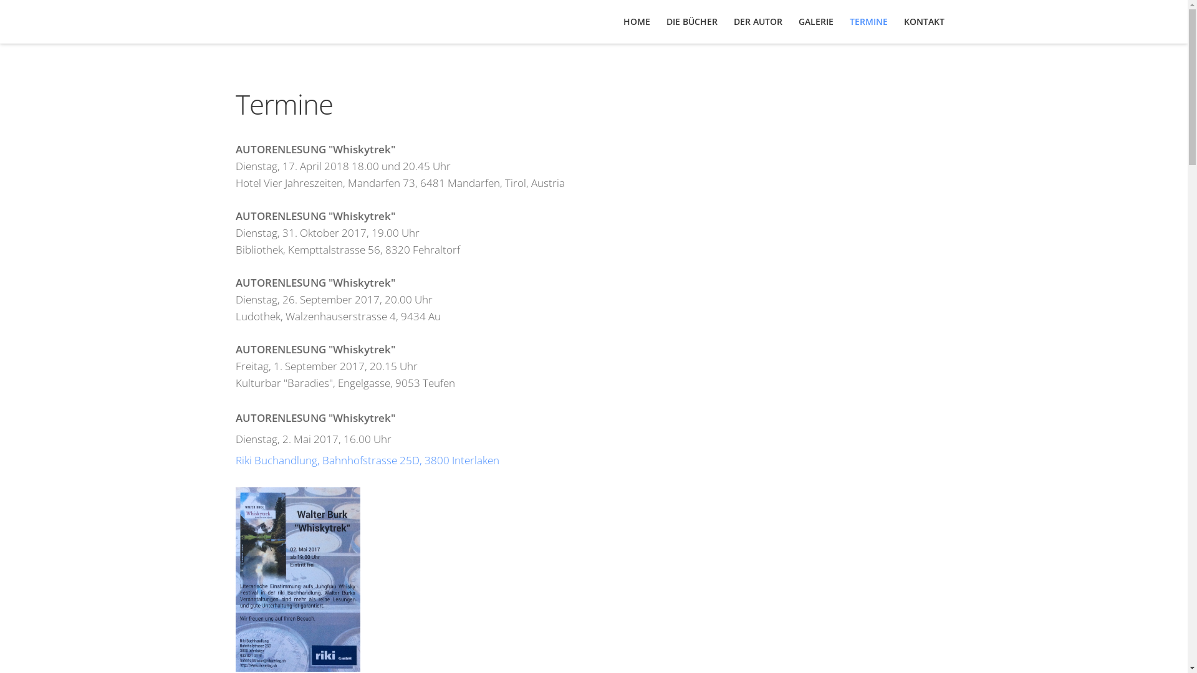 Image resolution: width=1197 pixels, height=673 pixels. I want to click on GALERIE, so click(816, 22).